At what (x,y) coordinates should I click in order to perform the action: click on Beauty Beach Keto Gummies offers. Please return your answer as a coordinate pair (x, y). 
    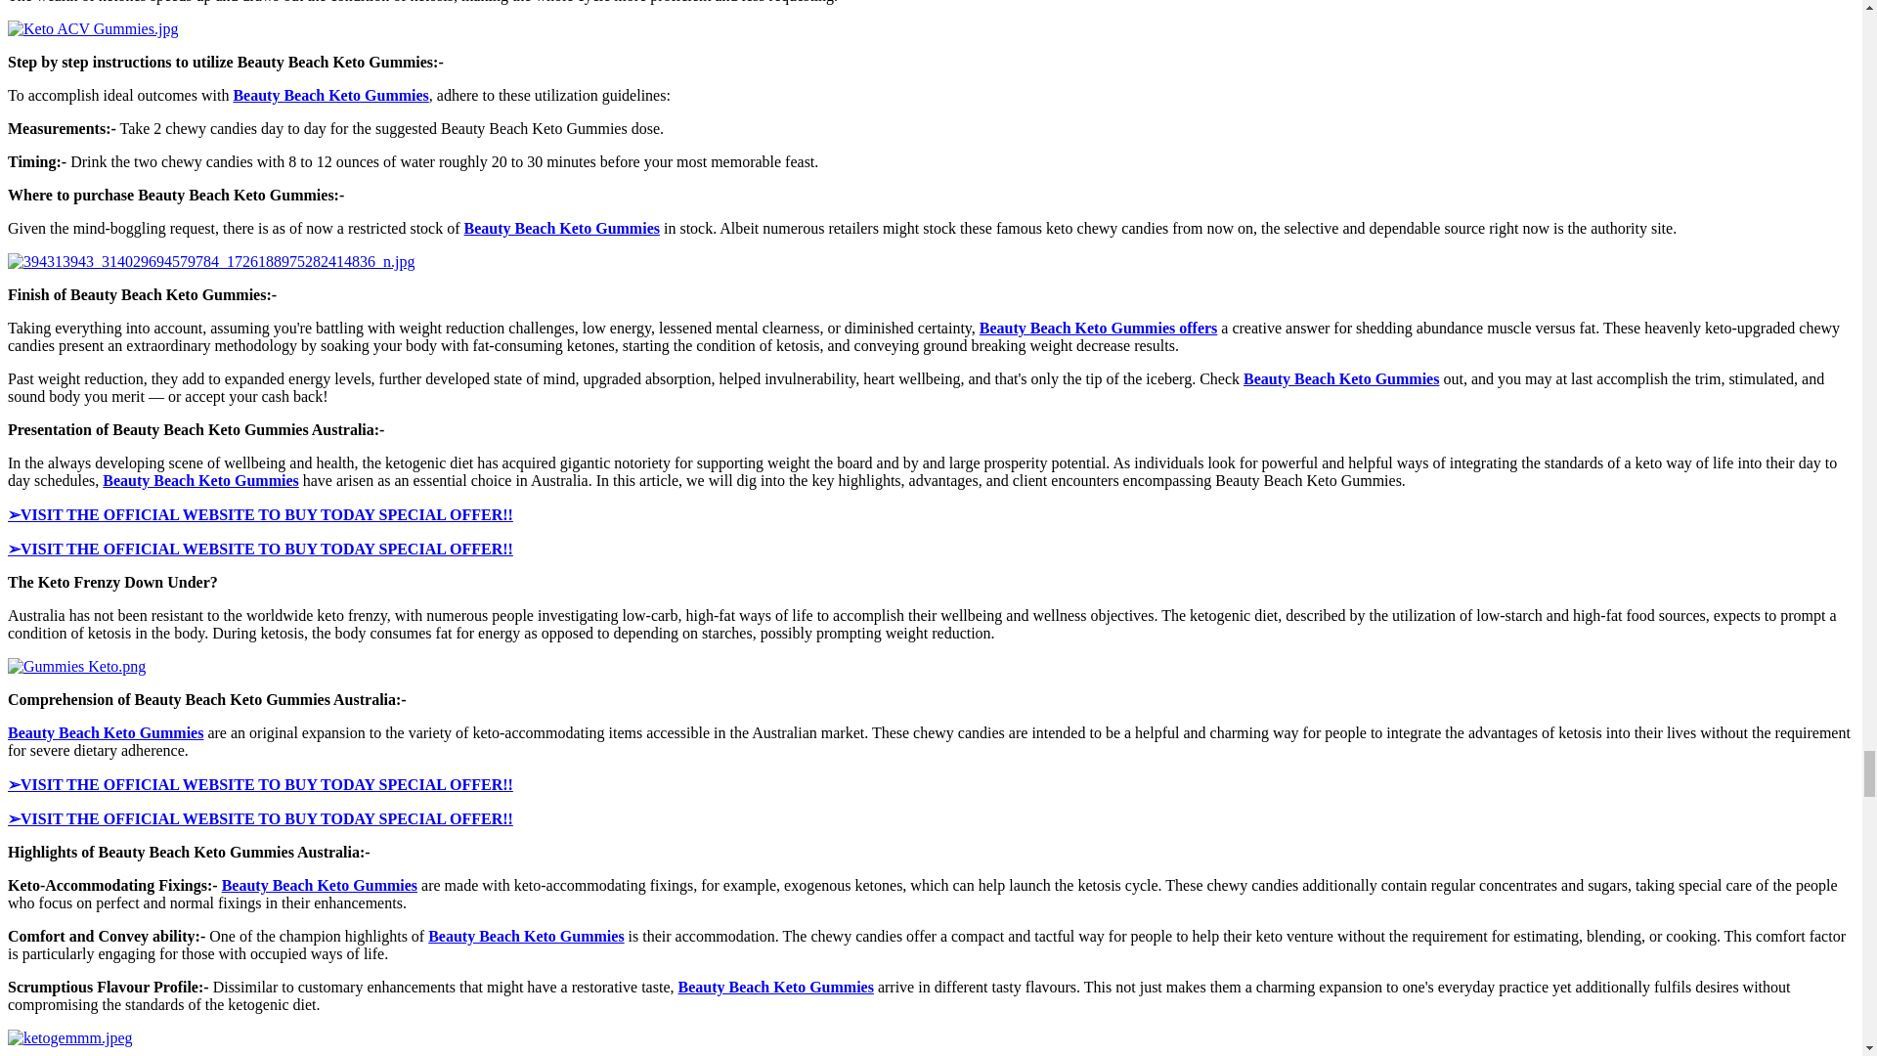
    Looking at the image, I should click on (1099, 329).